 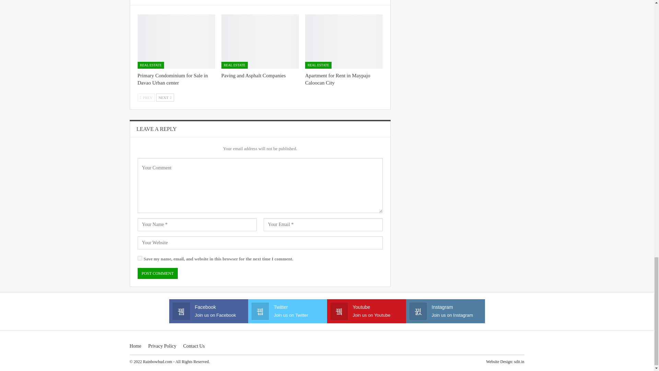 I want to click on Primary Condominium for Sale in Davao Urban center, so click(x=172, y=79).